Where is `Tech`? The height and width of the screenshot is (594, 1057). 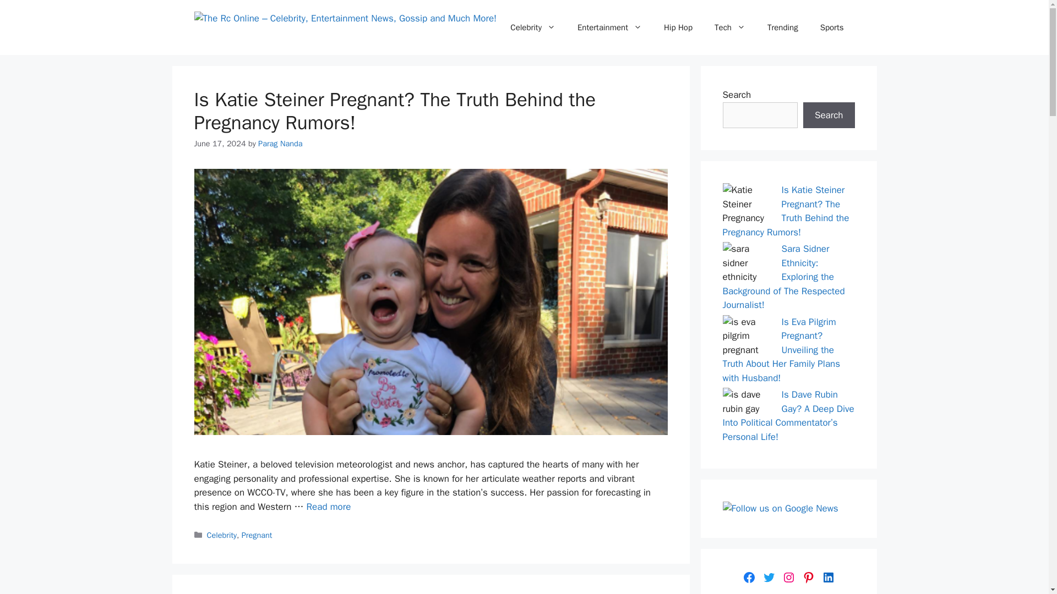
Tech is located at coordinates (730, 28).